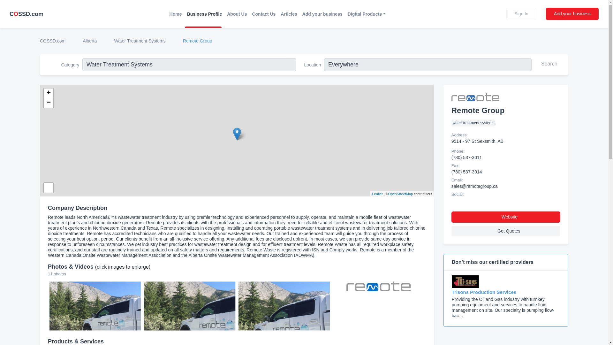 The image size is (613, 345). What do you see at coordinates (572, 13) in the screenshot?
I see `Add your business` at bounding box center [572, 13].